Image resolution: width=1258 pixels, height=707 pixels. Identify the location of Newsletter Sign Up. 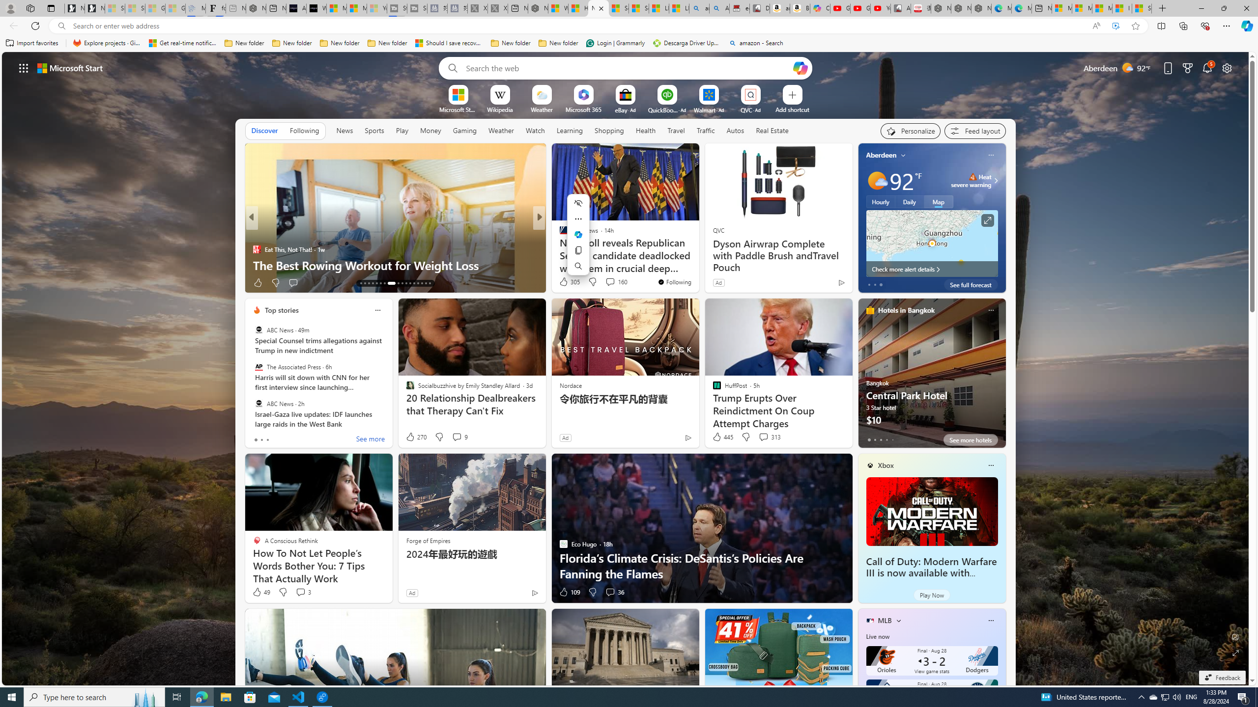
(94, 8).